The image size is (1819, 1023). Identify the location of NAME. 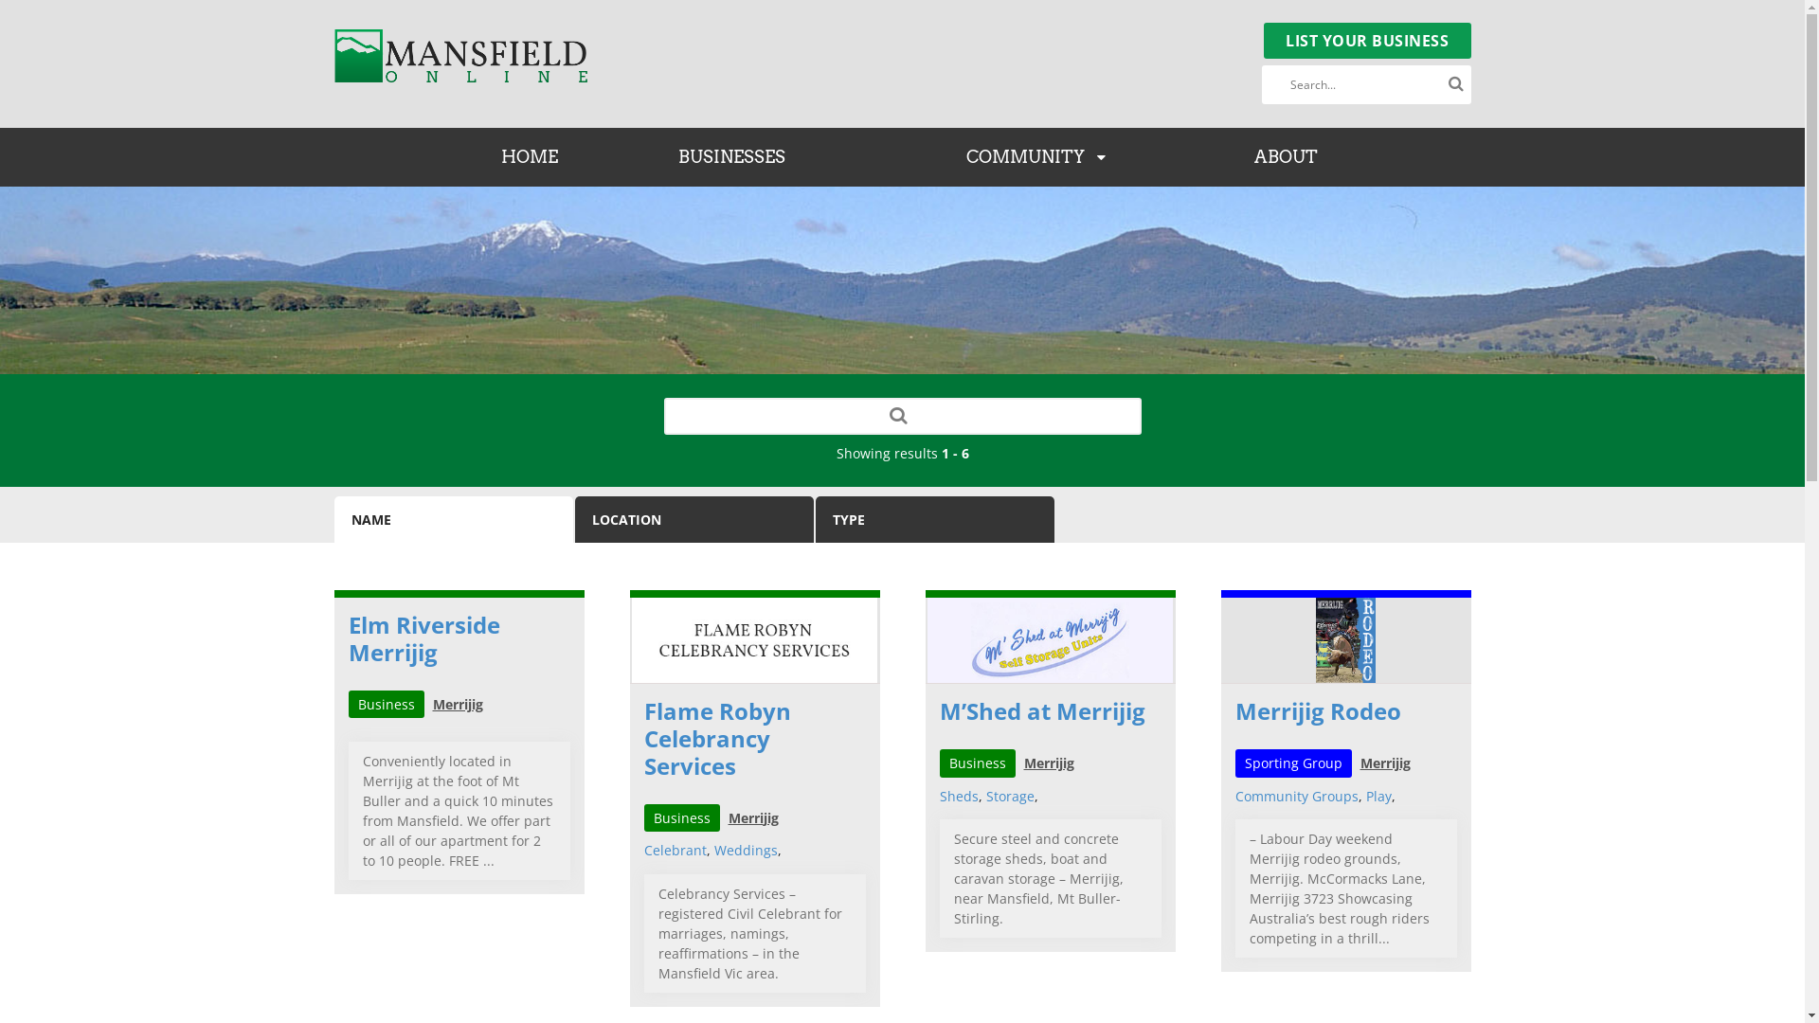
(453, 520).